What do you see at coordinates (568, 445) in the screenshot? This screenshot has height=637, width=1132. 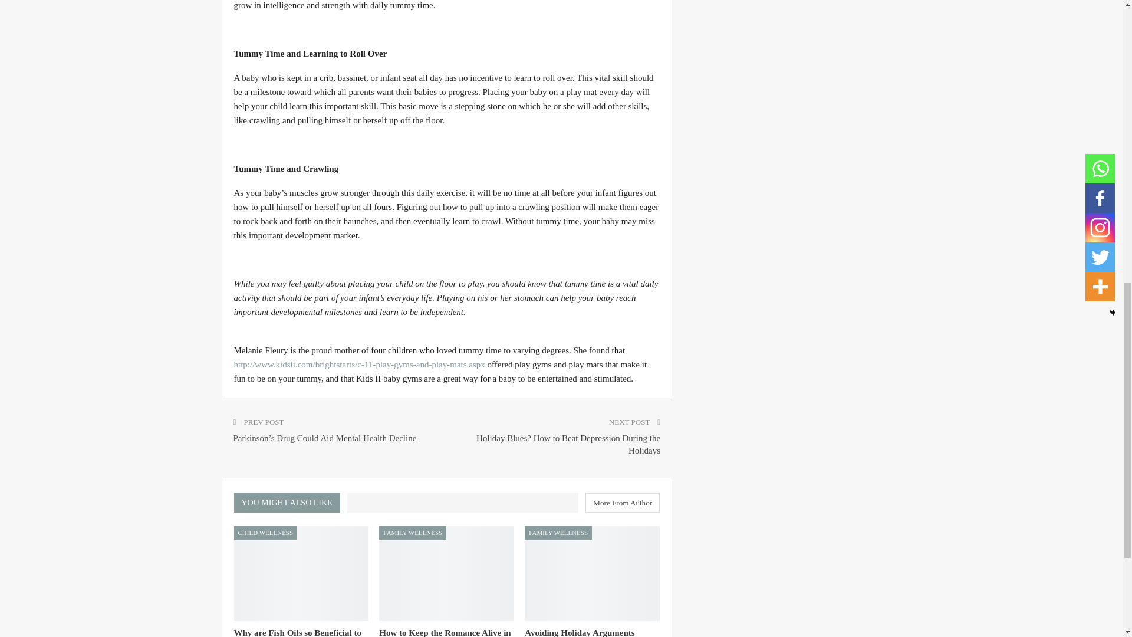 I see `Holiday Blues? How to Beat Depression During the Holidays` at bounding box center [568, 445].